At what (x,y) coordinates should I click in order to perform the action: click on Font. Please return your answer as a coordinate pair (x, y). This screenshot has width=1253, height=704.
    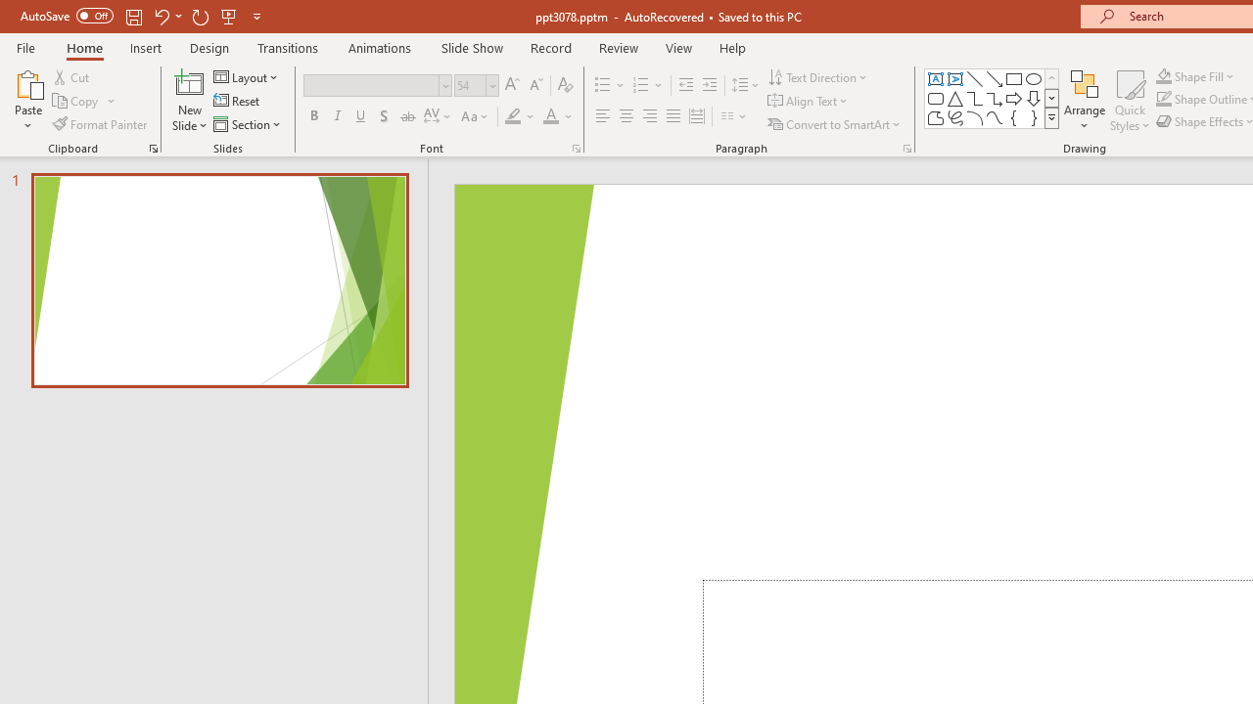
    Looking at the image, I should click on (372, 85).